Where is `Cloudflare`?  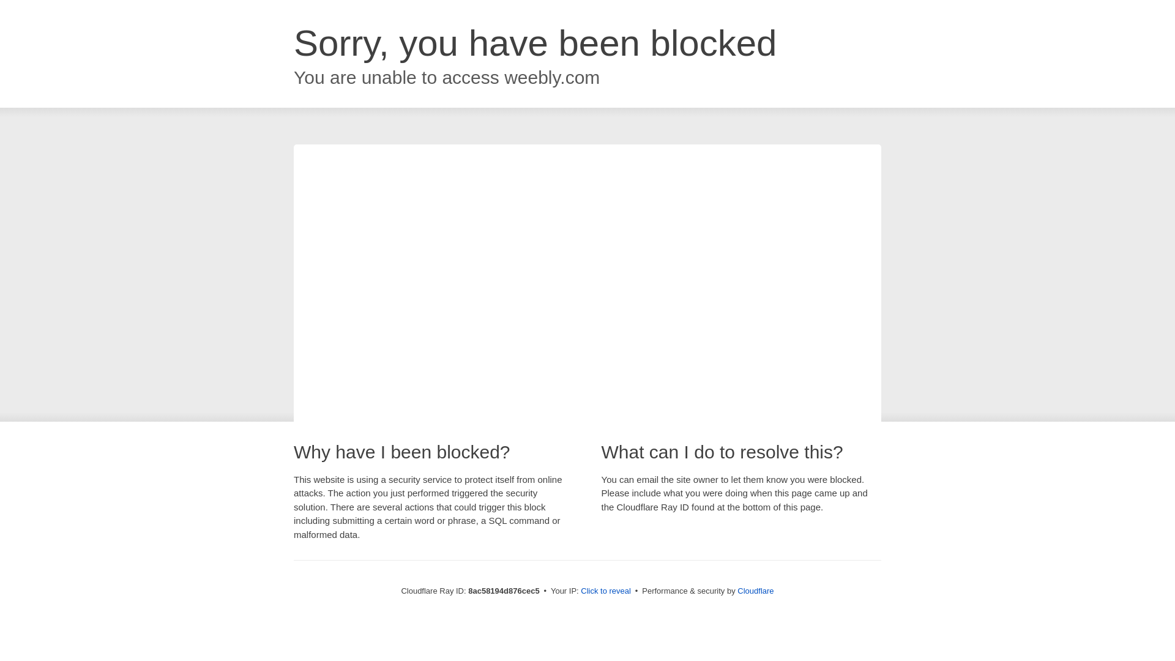 Cloudflare is located at coordinates (755, 591).